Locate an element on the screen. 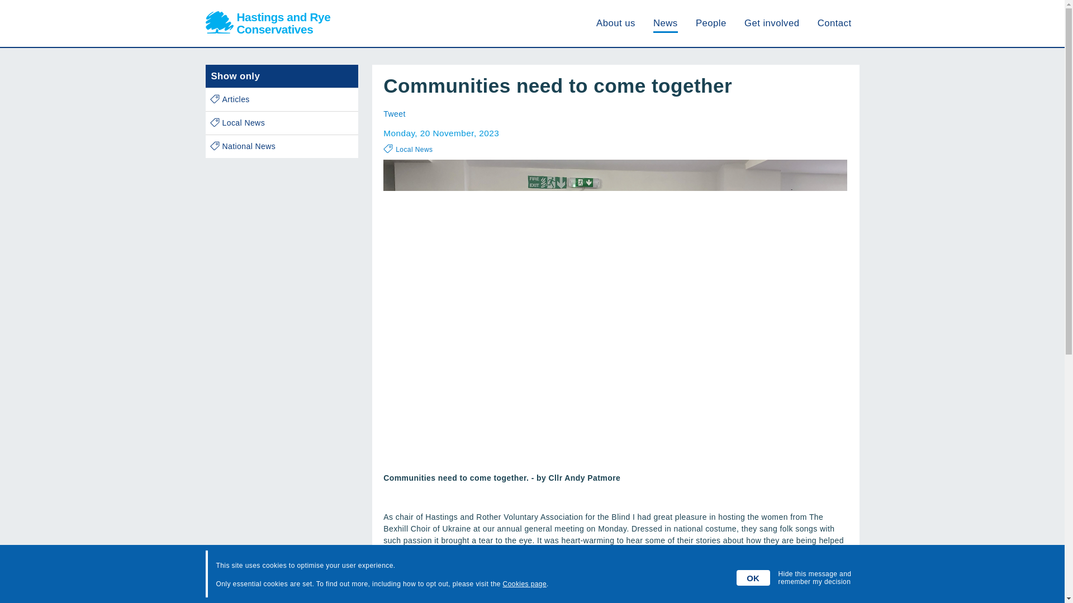 The image size is (1073, 603). Contact is located at coordinates (282, 99).